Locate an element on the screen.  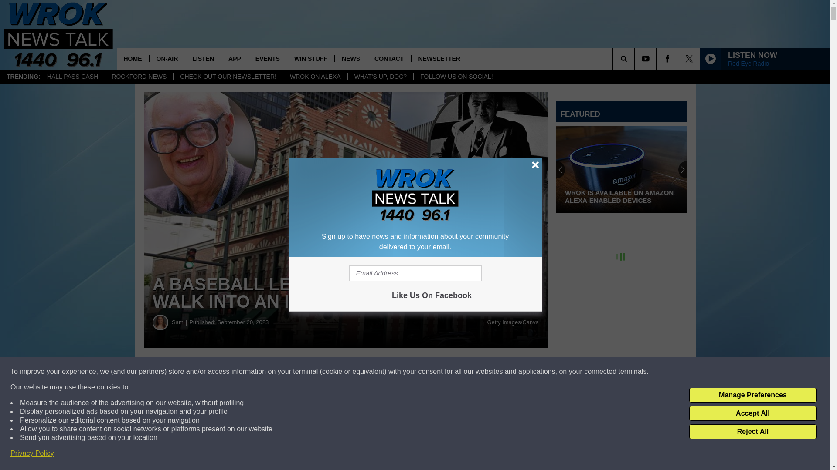
WHAT'S UP, DOC? is located at coordinates (380, 77).